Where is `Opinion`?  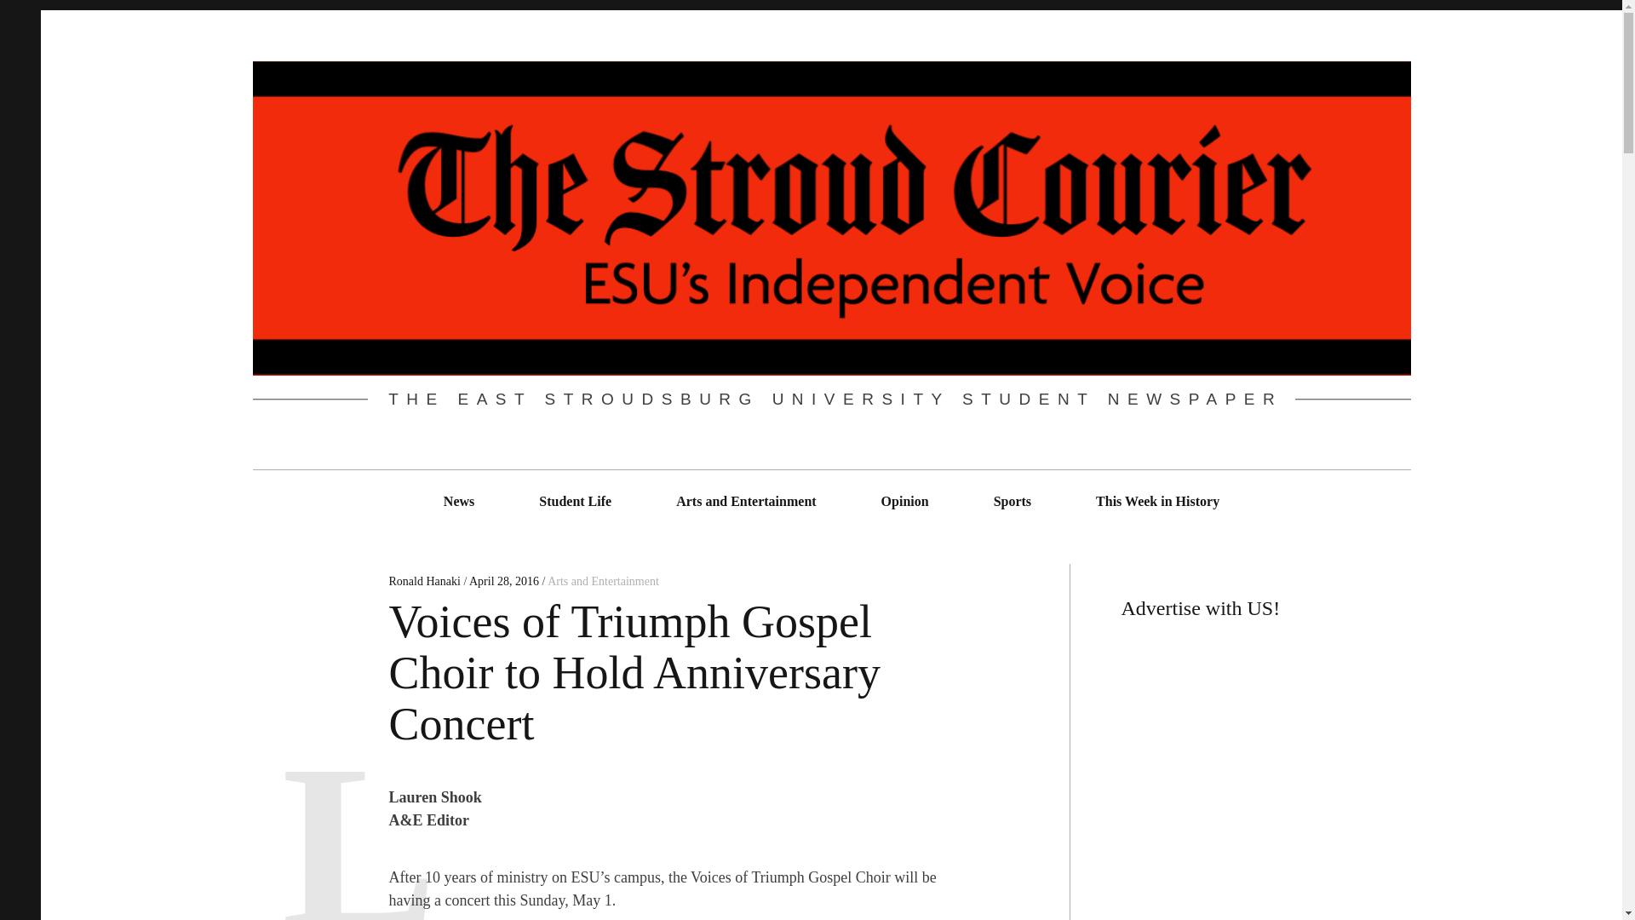
Opinion is located at coordinates (904, 501).